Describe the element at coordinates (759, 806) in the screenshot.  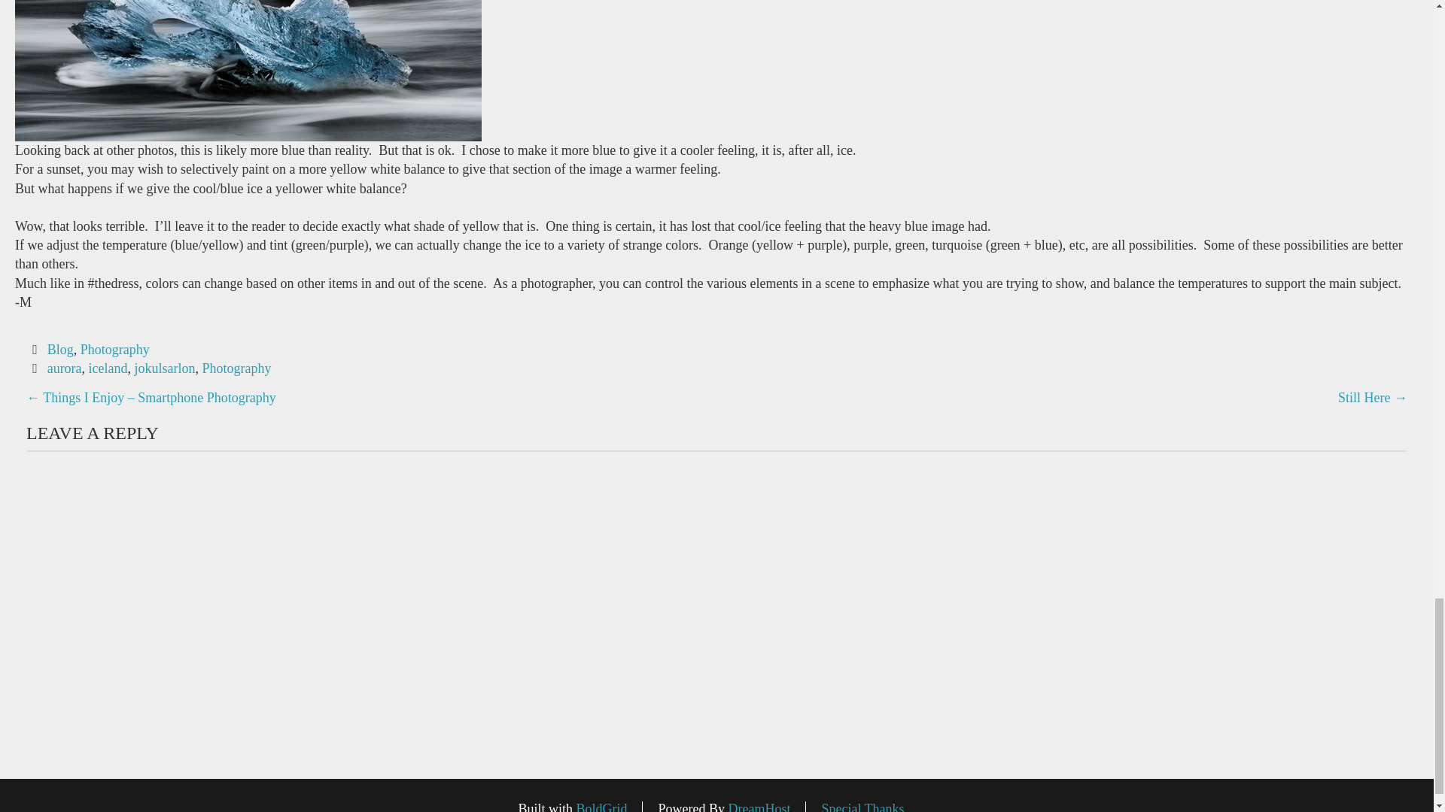
I see `DreamHost` at that location.